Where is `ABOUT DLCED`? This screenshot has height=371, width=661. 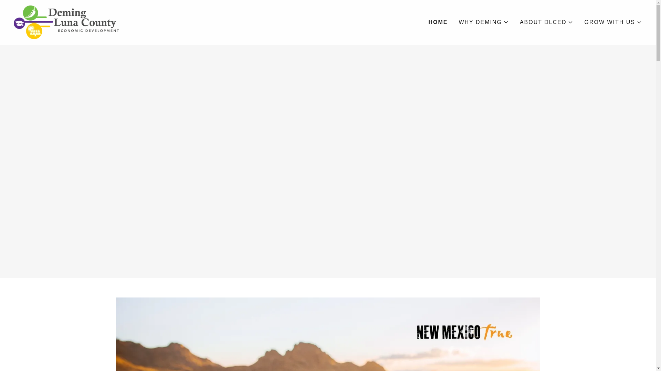 ABOUT DLCED is located at coordinates (547, 22).